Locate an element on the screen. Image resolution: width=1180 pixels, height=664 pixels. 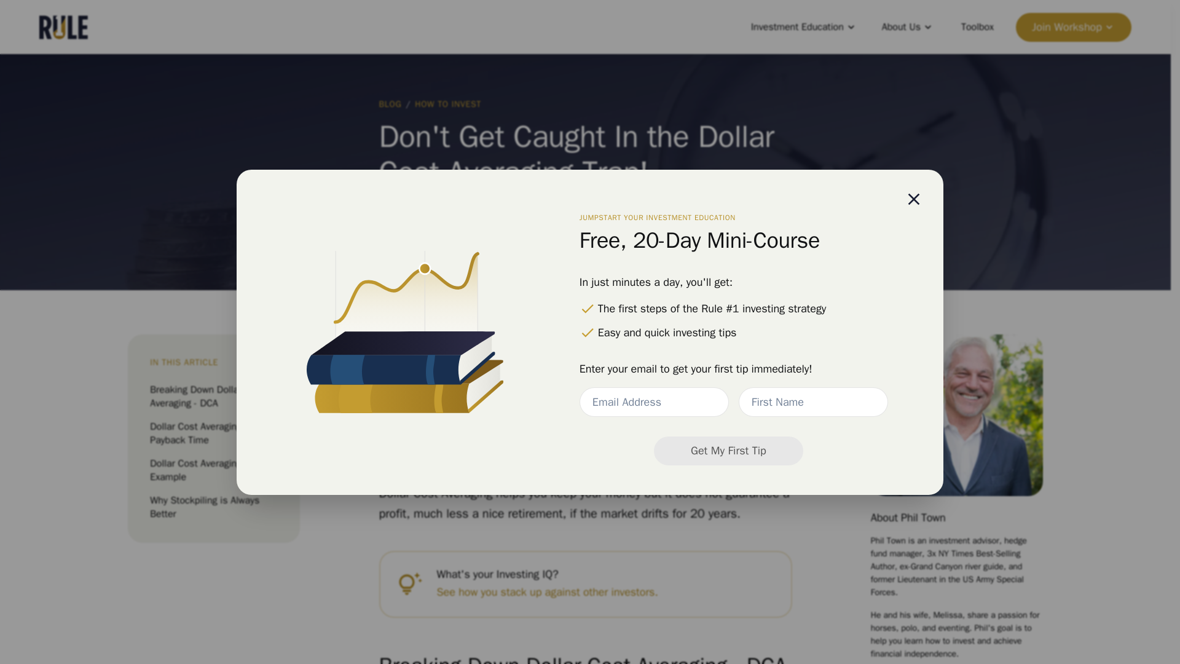
BLOG is located at coordinates (390, 104).